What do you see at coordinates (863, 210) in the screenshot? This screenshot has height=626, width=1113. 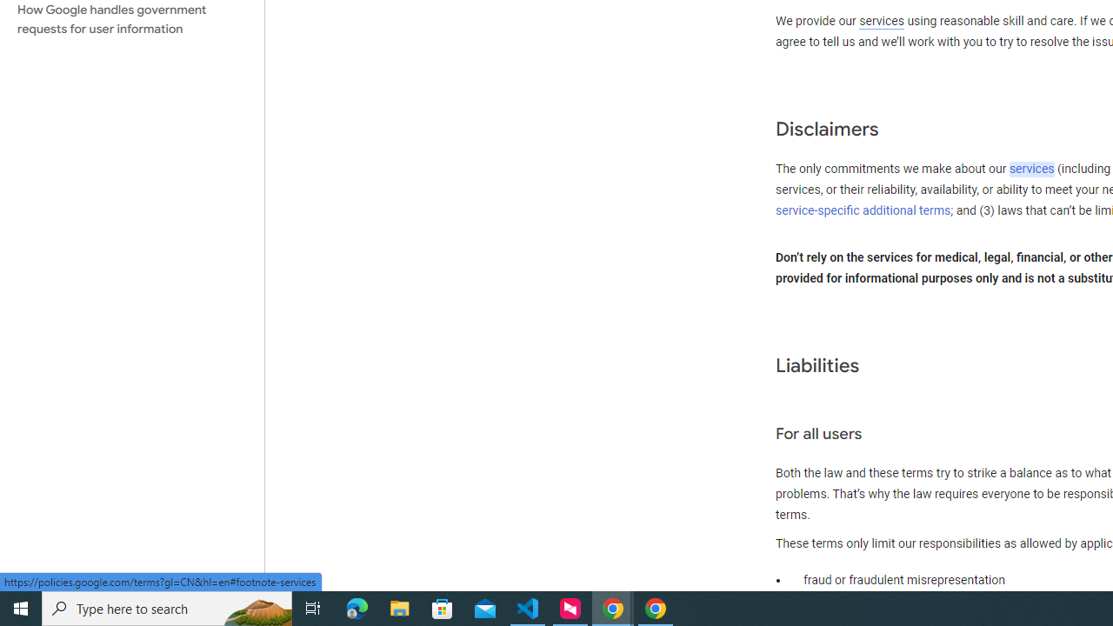 I see `service-specific additional terms` at bounding box center [863, 210].